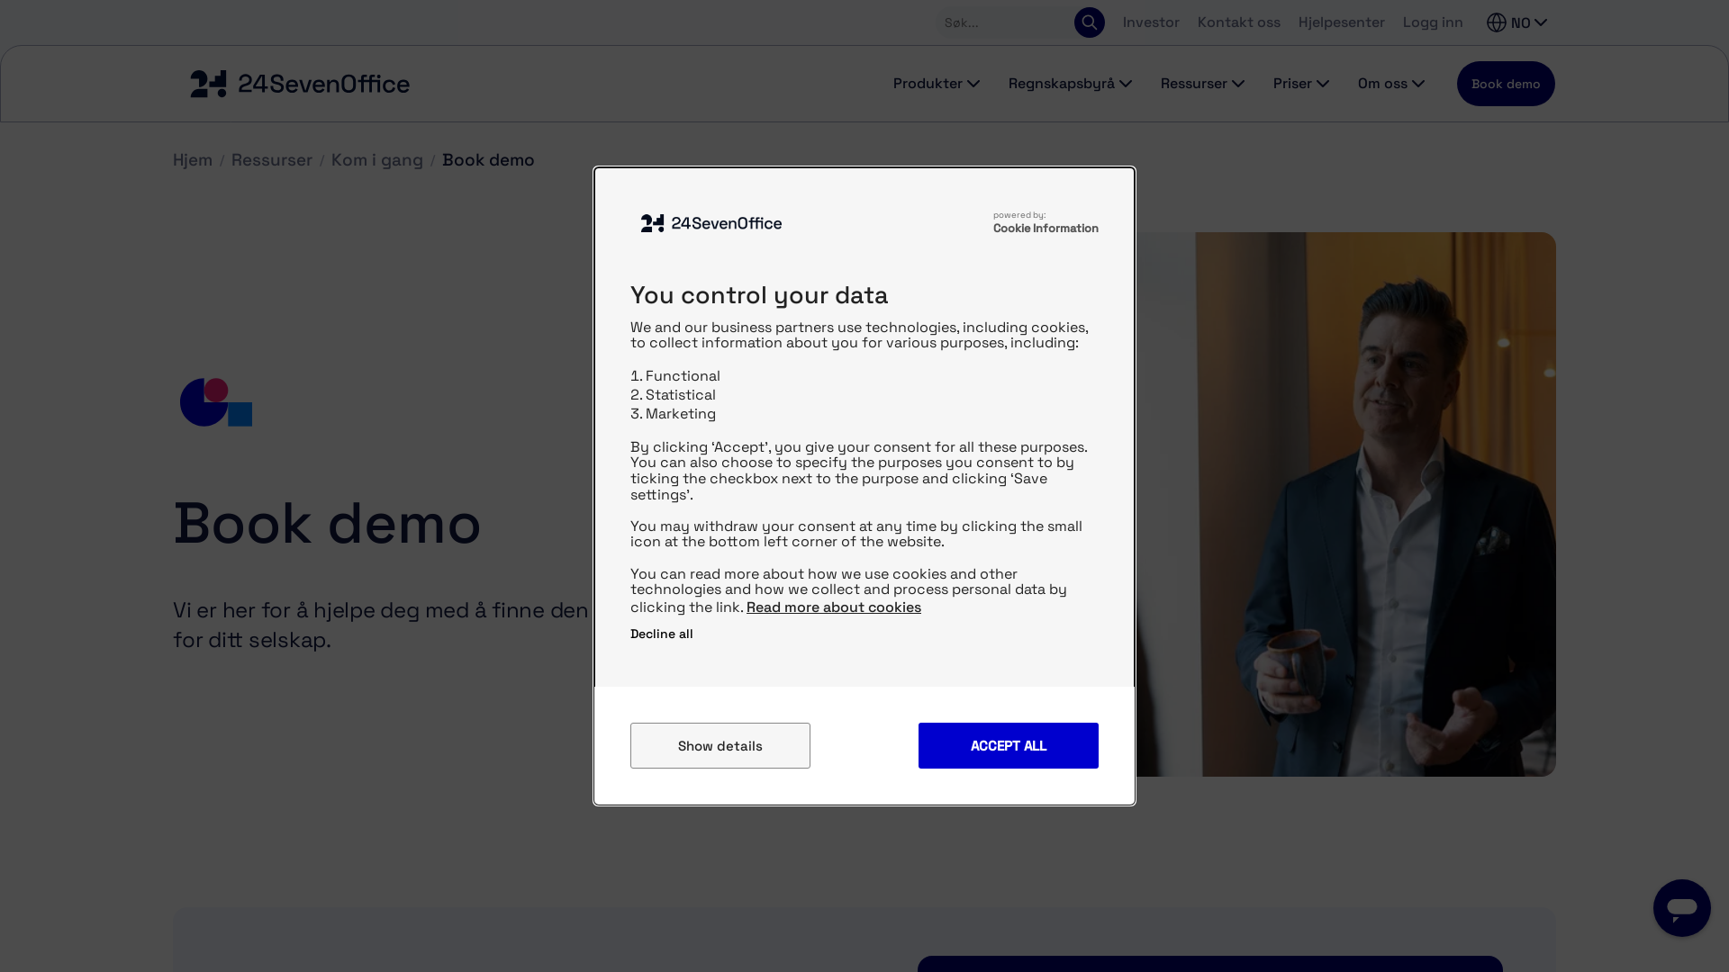 The height and width of the screenshot is (972, 1729). Describe the element at coordinates (488, 160) in the screenshot. I see `Book demo` at that location.